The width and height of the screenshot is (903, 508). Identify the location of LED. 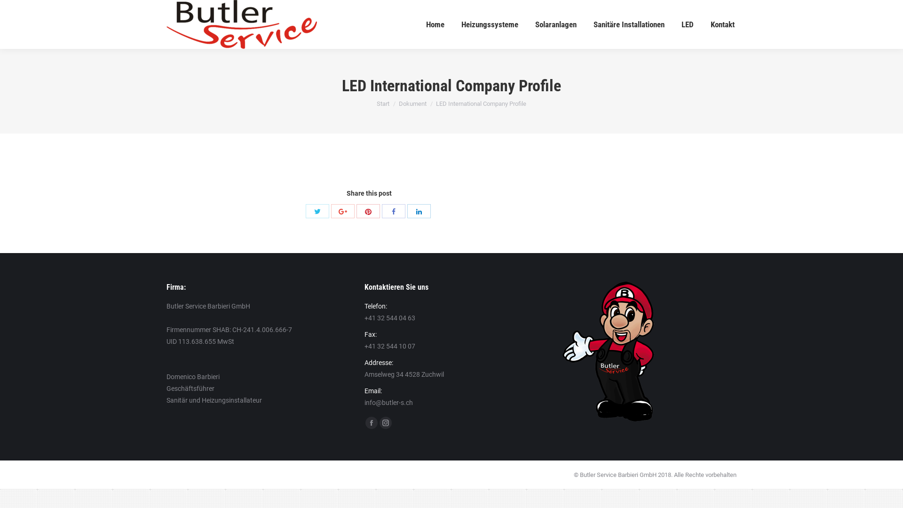
(688, 24).